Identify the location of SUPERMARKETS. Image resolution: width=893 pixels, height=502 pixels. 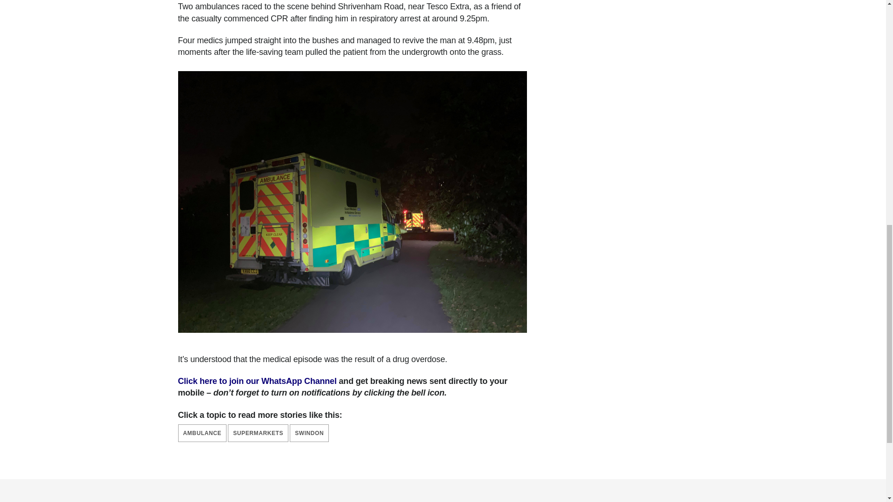
(258, 433).